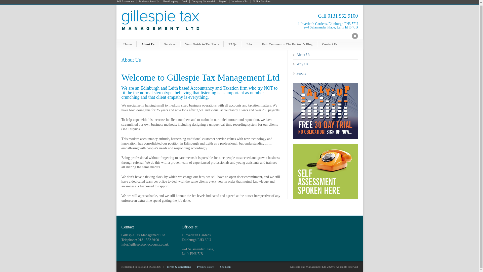 The width and height of the screenshot is (483, 272). I want to click on Payroll, so click(223, 1).